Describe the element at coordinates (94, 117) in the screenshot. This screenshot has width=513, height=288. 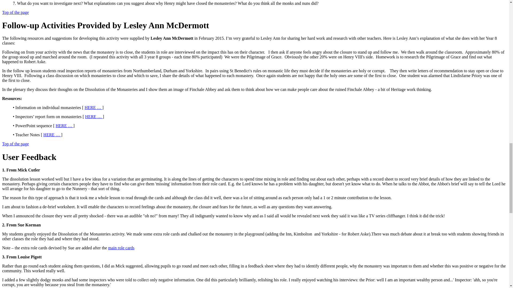
I see `Download the resource` at that location.